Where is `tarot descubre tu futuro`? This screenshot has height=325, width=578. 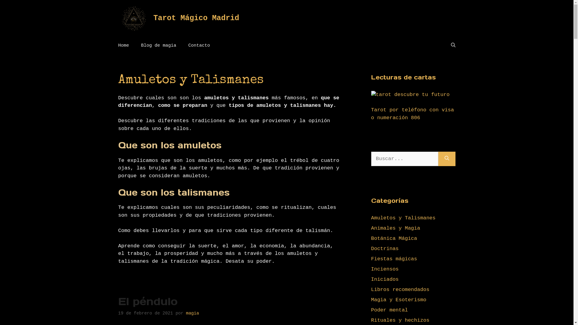 tarot descubre tu futuro is located at coordinates (410, 94).